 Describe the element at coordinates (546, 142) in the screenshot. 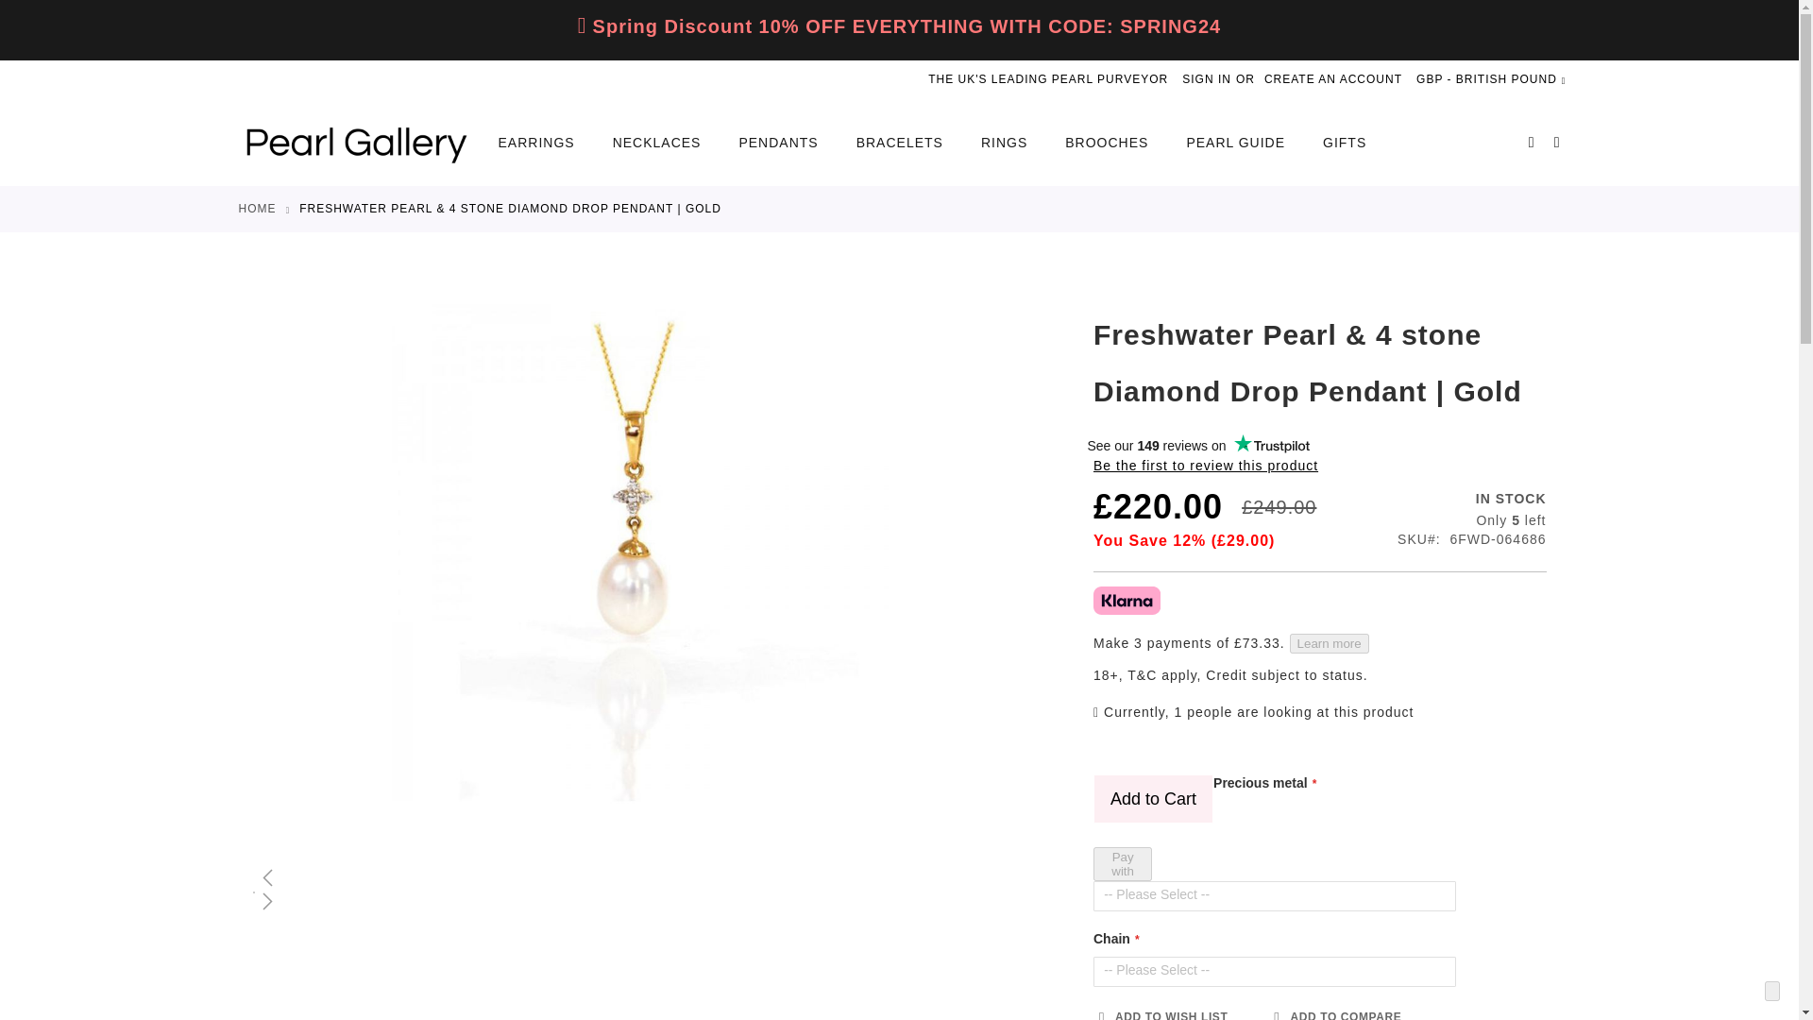

I see `EARRINGS` at that location.